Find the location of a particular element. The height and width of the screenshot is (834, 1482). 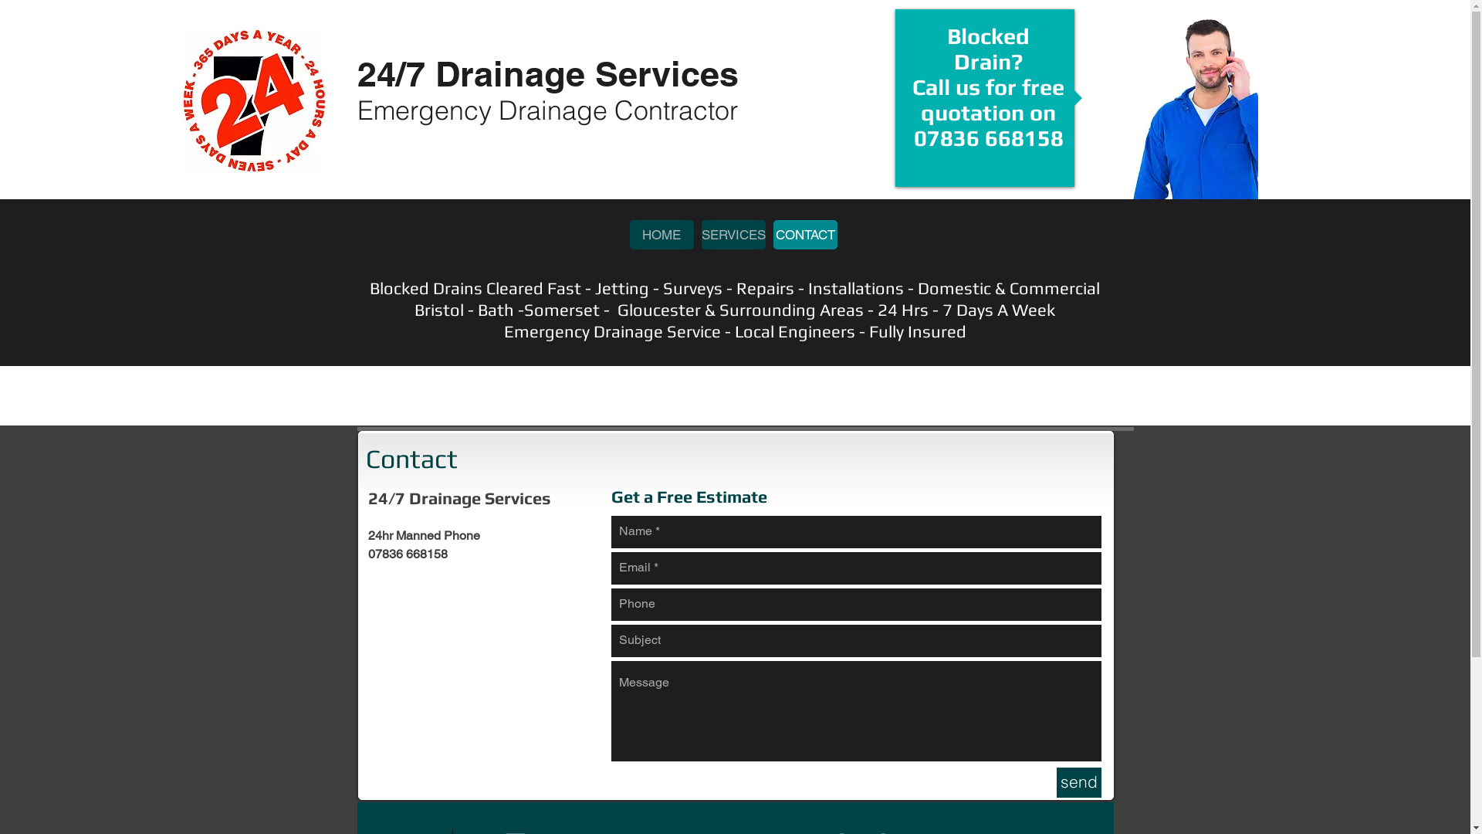

CONTACT is located at coordinates (806, 235).